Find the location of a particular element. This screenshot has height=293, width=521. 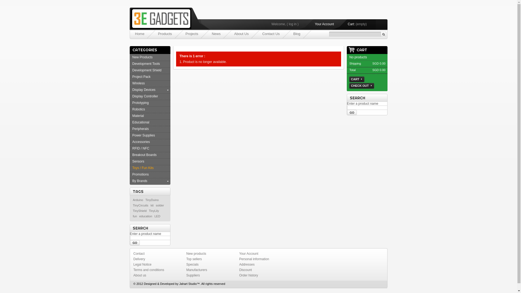

Delivery is located at coordinates (139, 259).